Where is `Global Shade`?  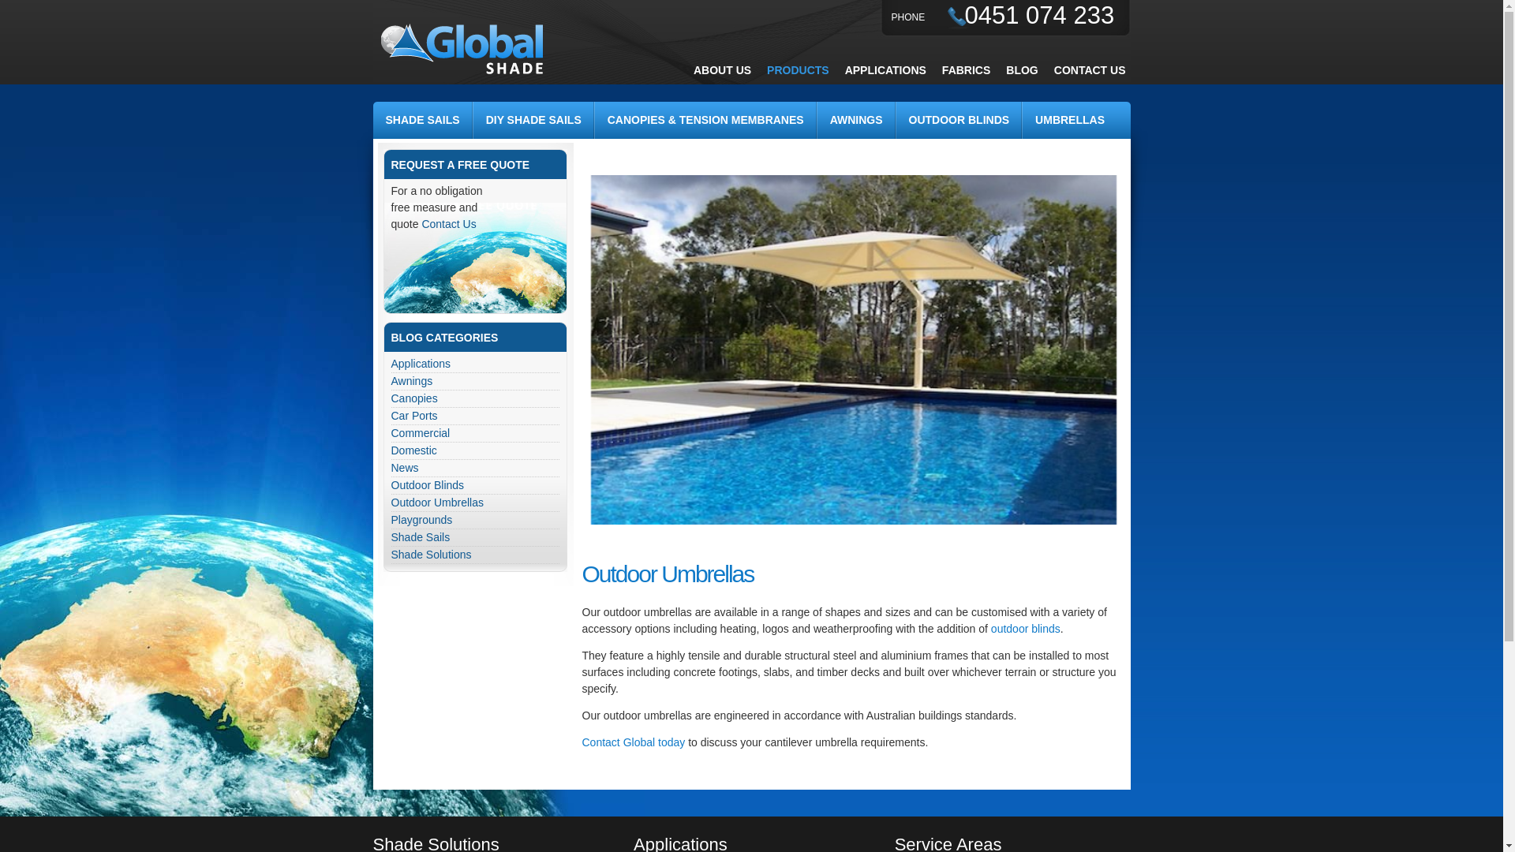
Global Shade is located at coordinates (464, 49).